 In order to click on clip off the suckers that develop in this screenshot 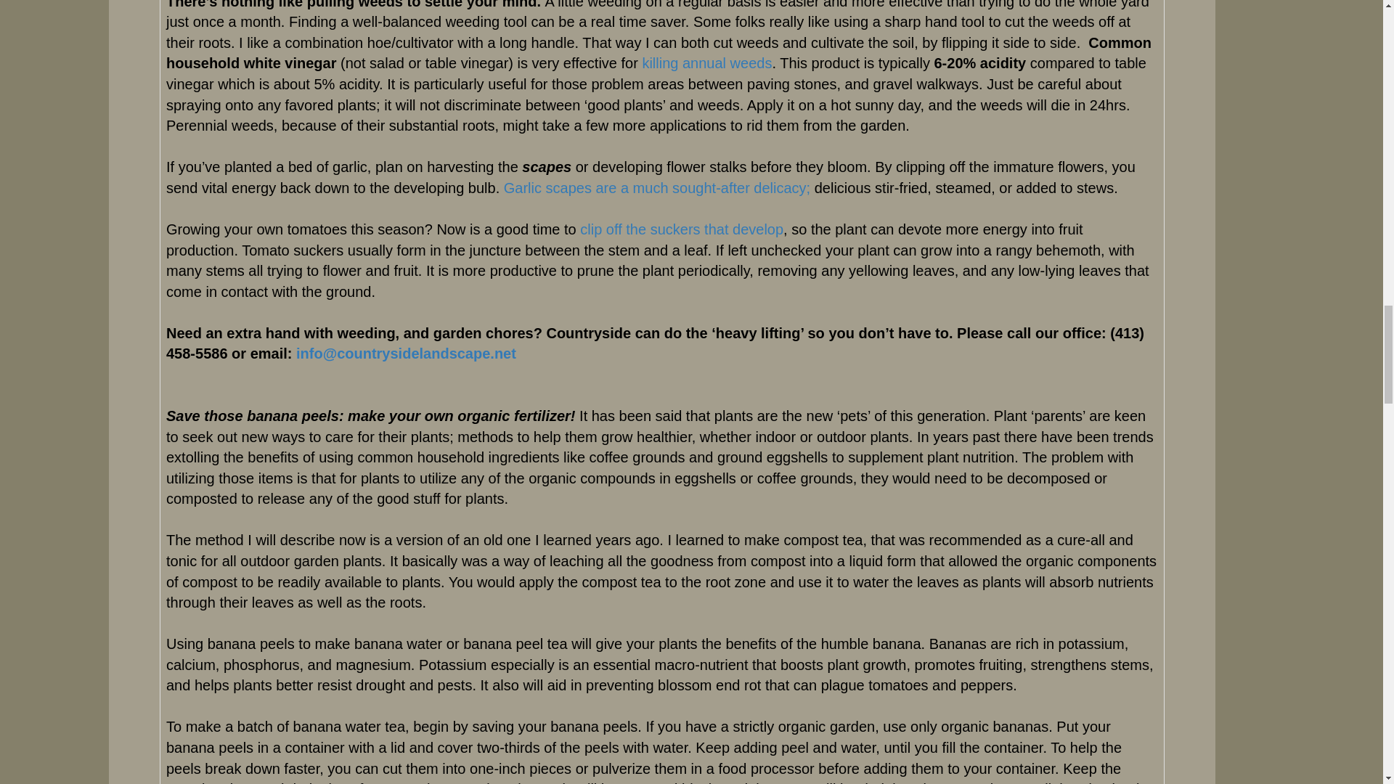, I will do `click(681, 229)`.